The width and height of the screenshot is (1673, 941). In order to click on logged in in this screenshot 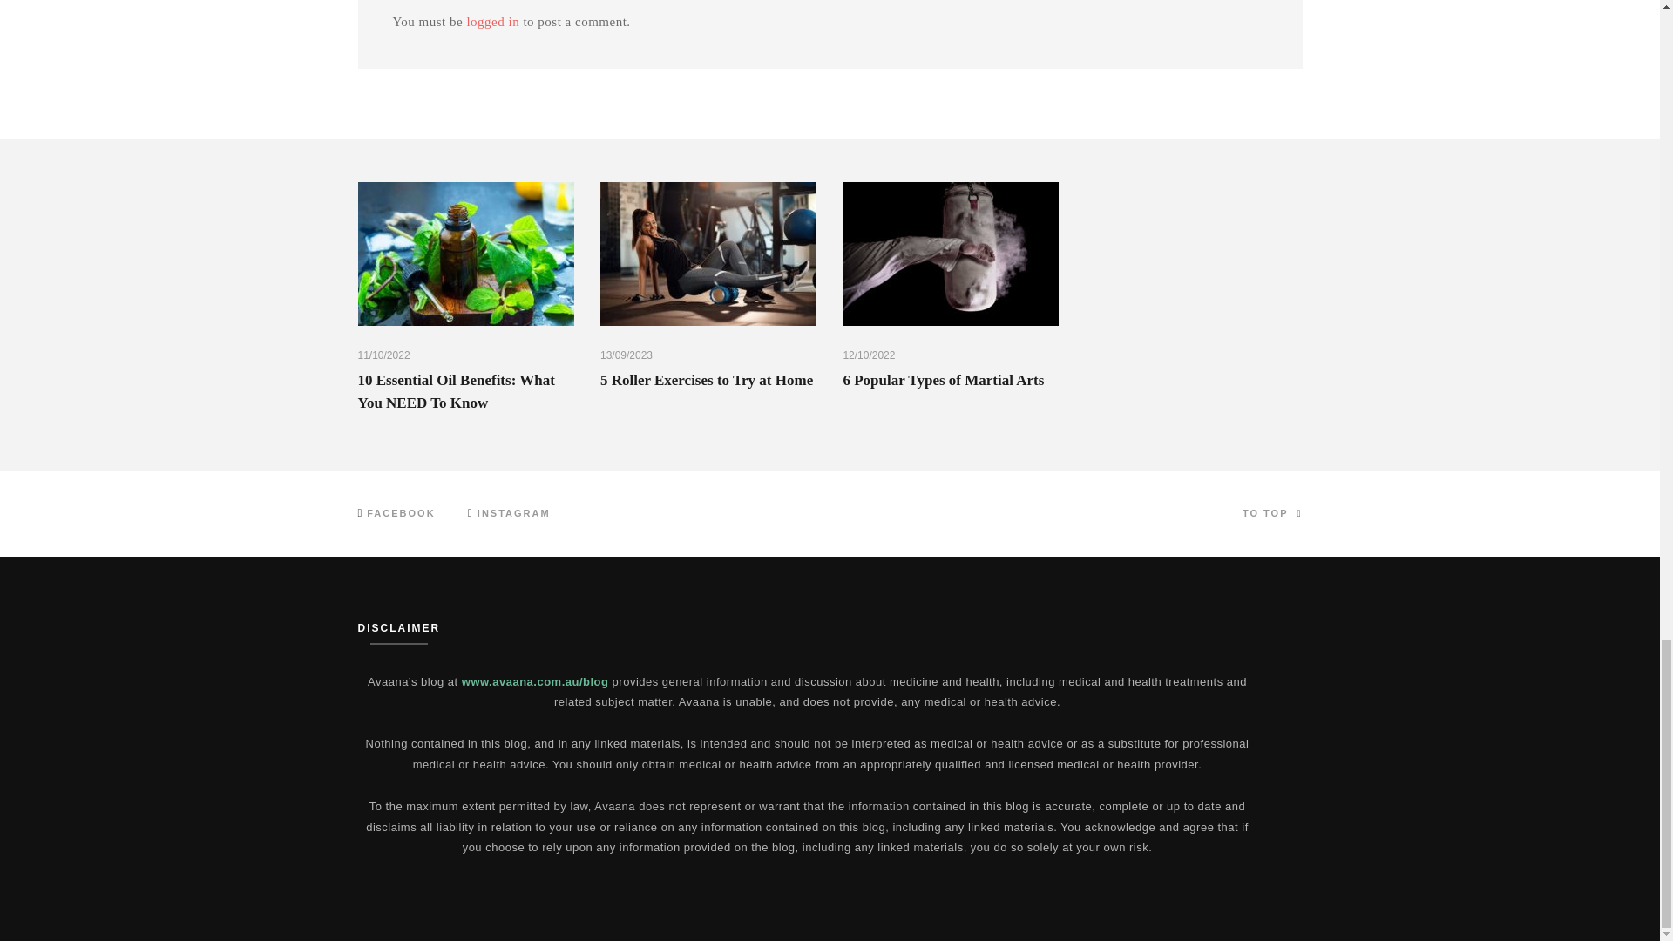, I will do `click(492, 22)`.